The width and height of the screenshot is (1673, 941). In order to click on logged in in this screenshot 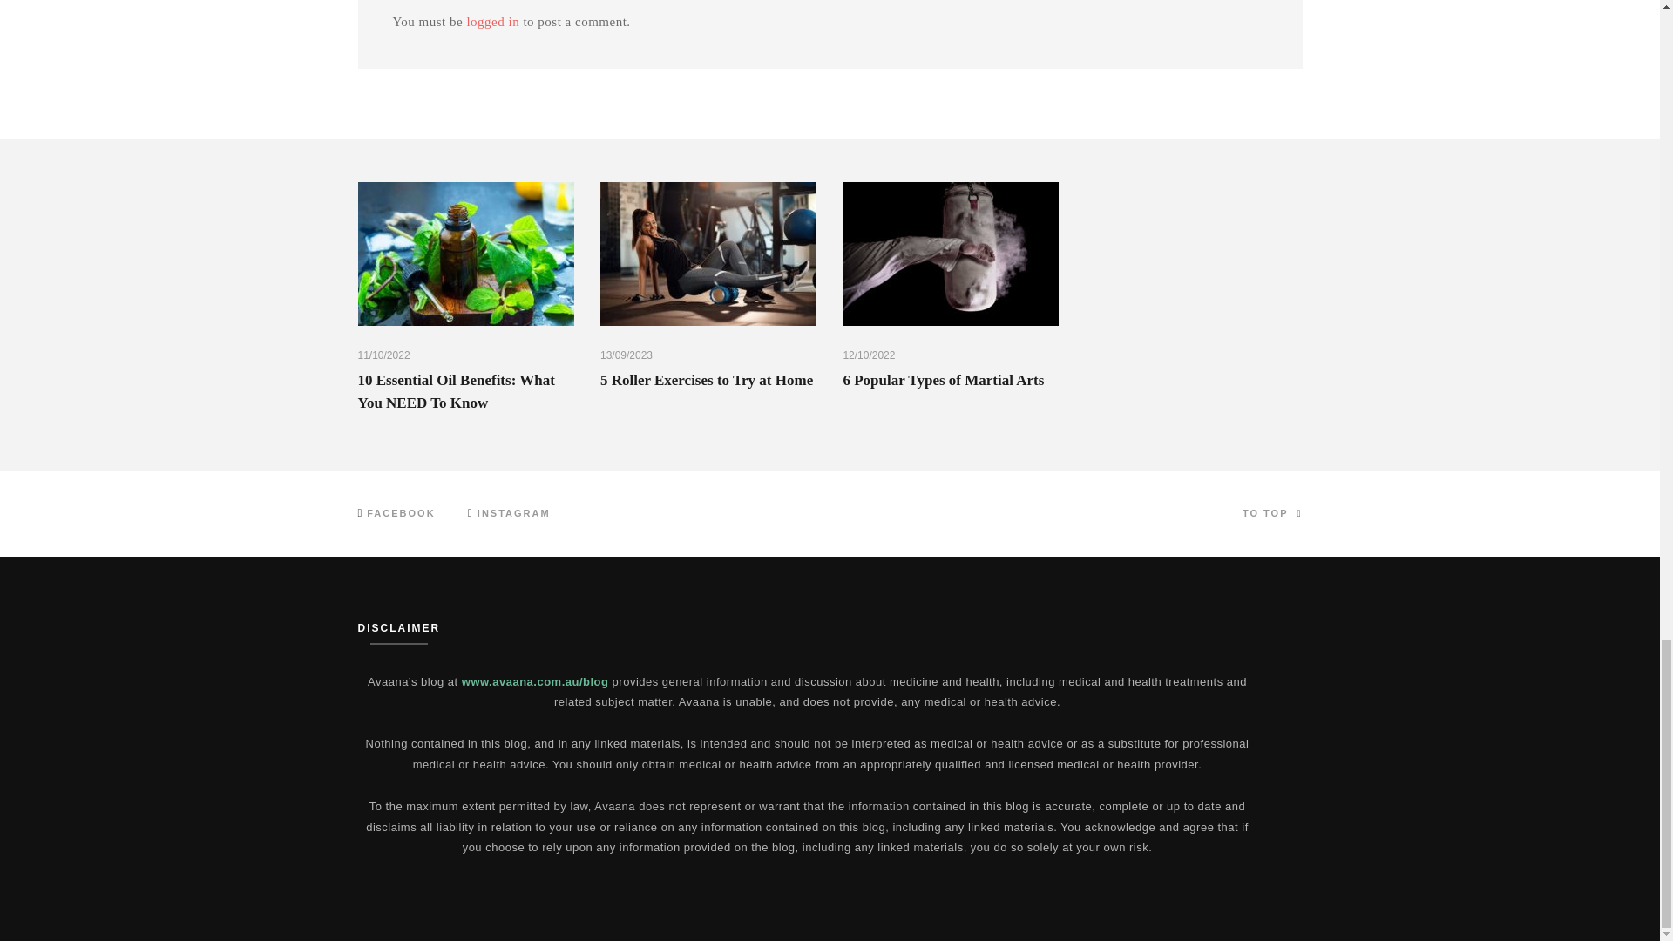, I will do `click(492, 22)`.